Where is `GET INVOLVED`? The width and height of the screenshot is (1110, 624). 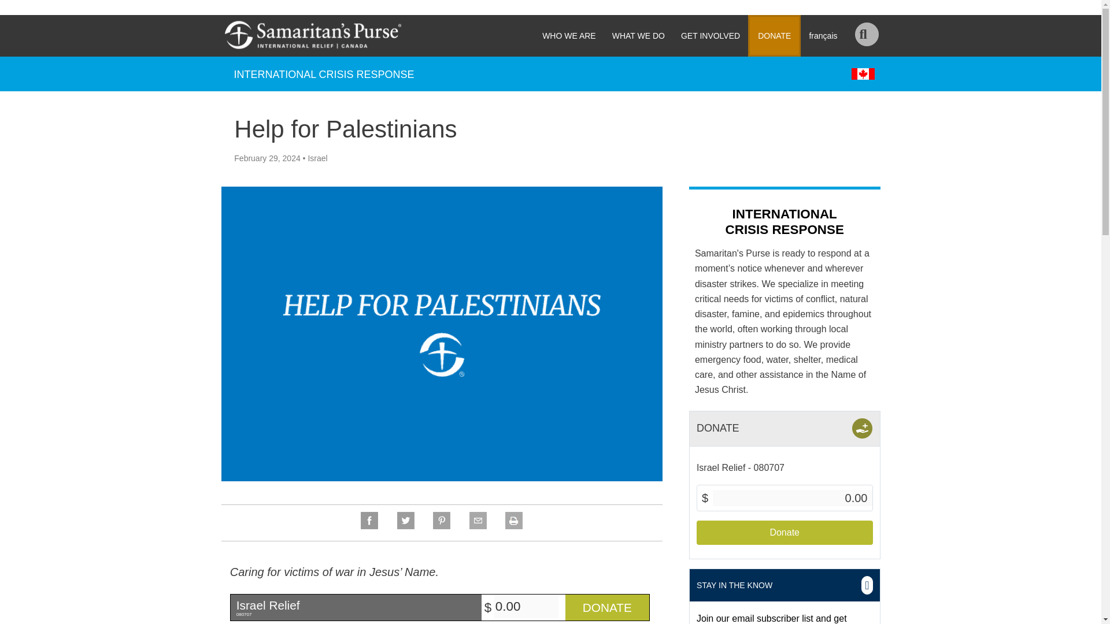
GET INVOLVED is located at coordinates (710, 36).